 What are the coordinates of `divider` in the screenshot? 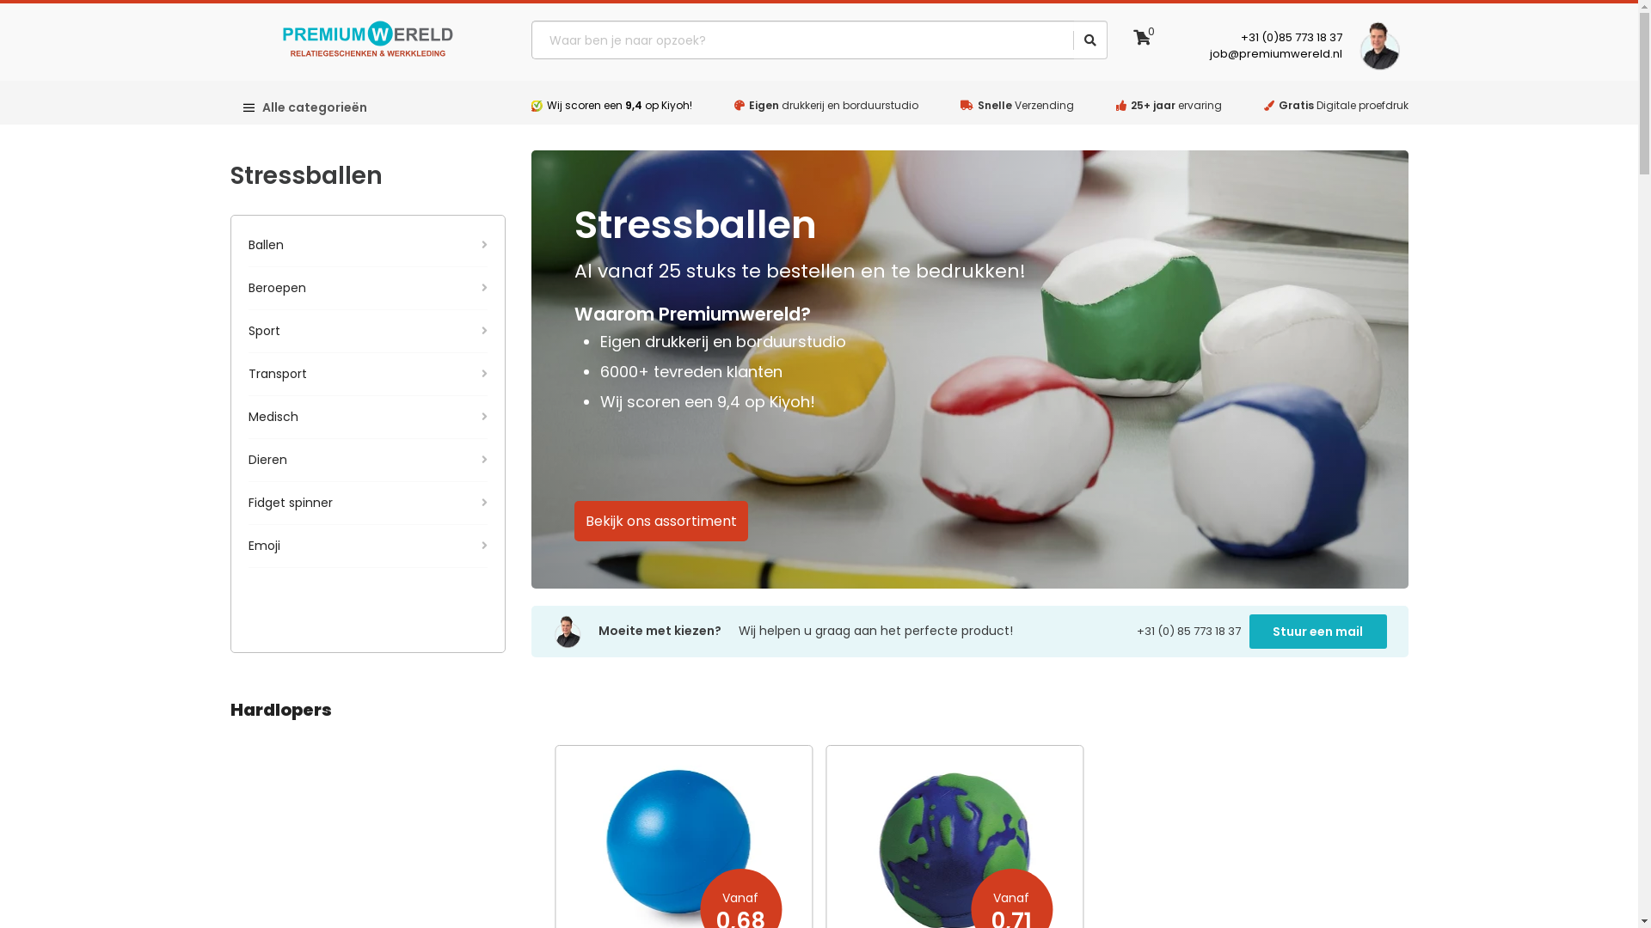 It's located at (1074, 40).